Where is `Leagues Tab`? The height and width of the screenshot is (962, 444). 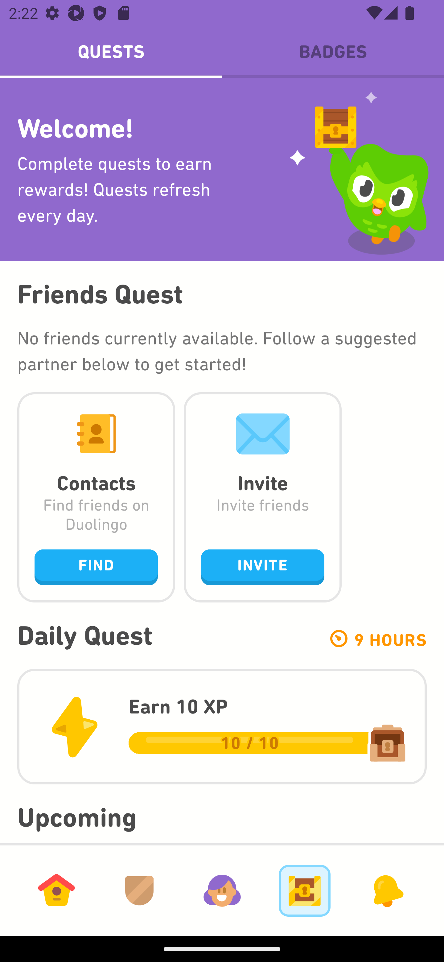 Leagues Tab is located at coordinates (139, 890).